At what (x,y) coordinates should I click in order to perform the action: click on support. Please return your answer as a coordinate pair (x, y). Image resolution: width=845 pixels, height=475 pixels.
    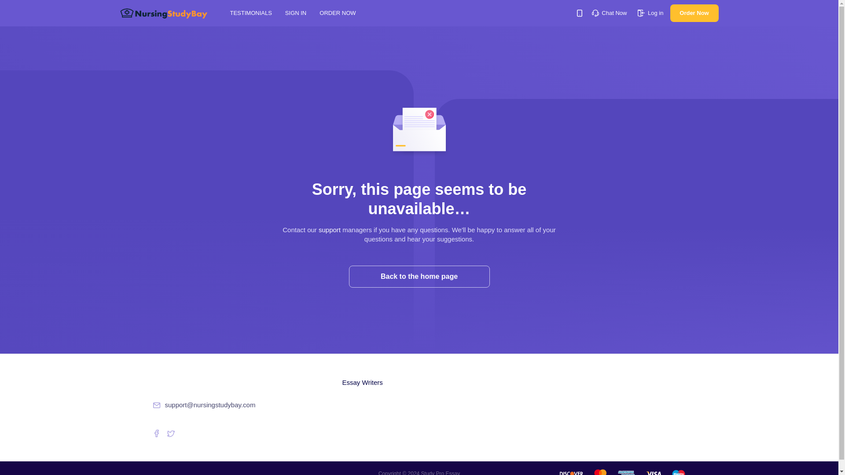
    Looking at the image, I should click on (329, 230).